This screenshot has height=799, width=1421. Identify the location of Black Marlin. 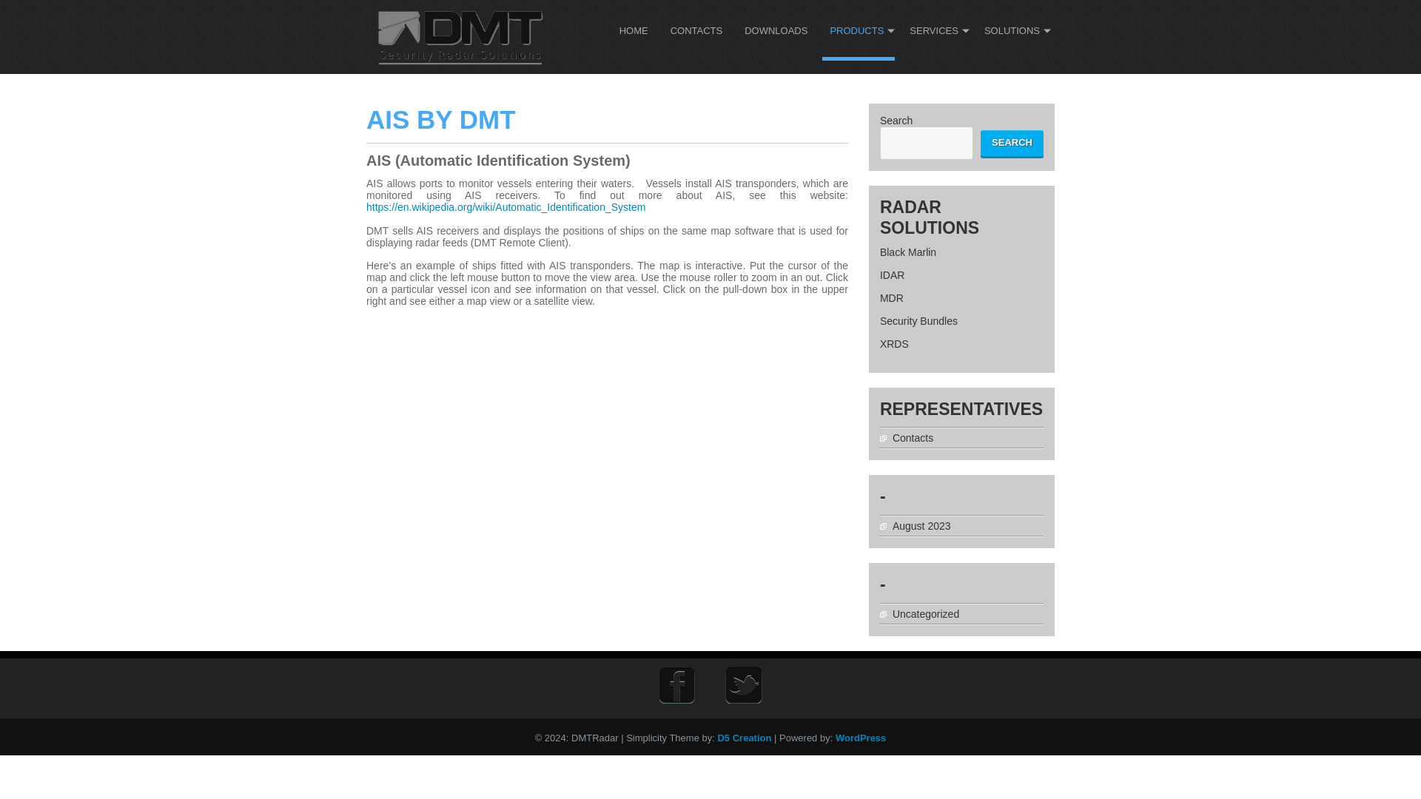
(907, 252).